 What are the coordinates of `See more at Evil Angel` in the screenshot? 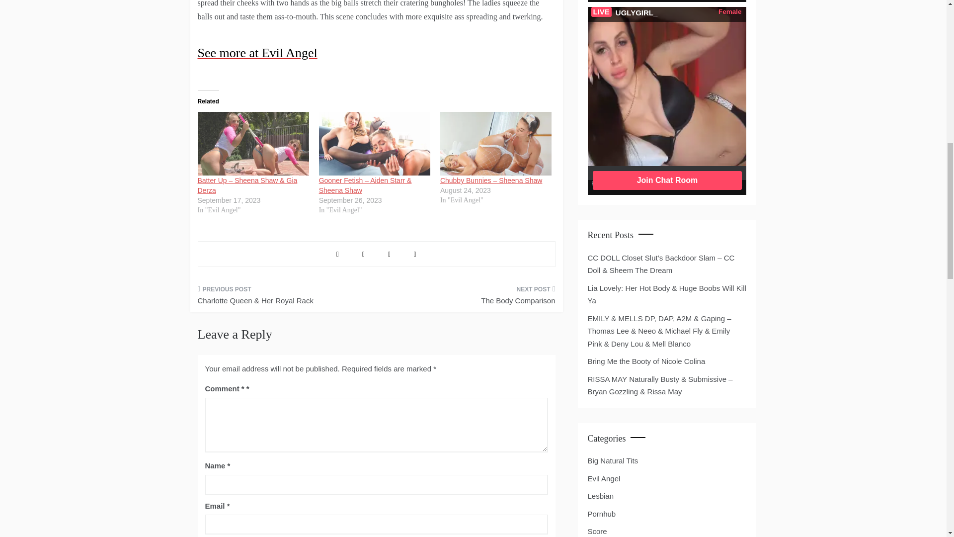 It's located at (376, 53).